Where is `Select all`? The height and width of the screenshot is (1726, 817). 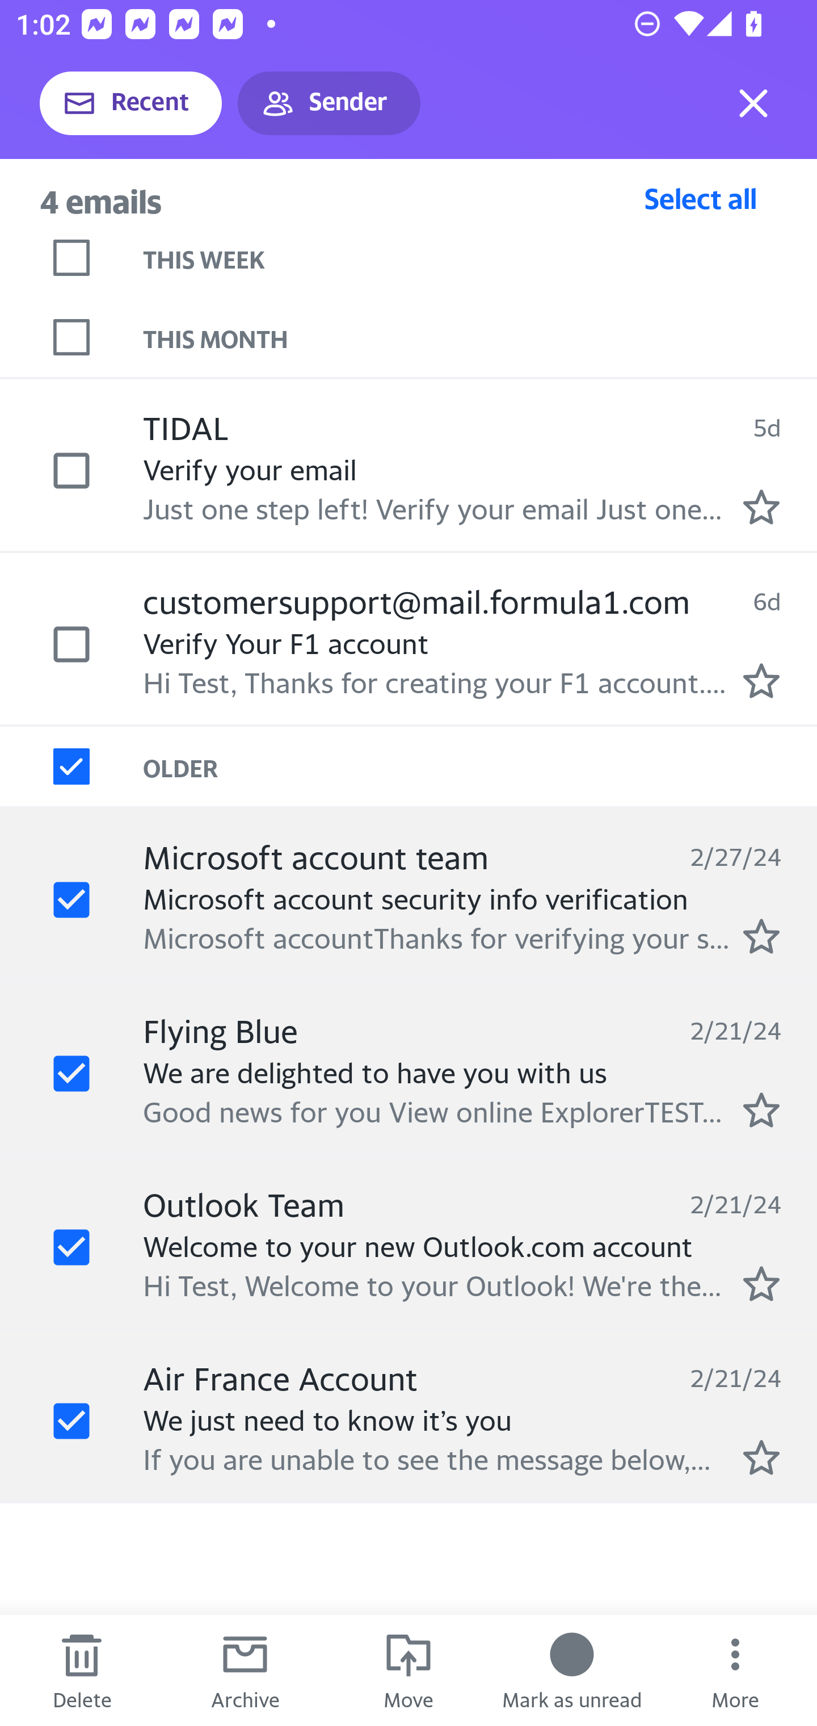 Select all is located at coordinates (701, 198).